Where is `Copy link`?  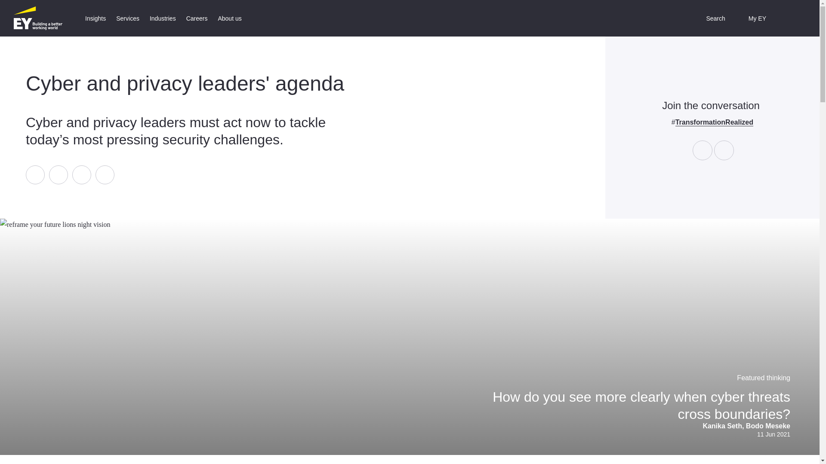
Copy link is located at coordinates (105, 174).